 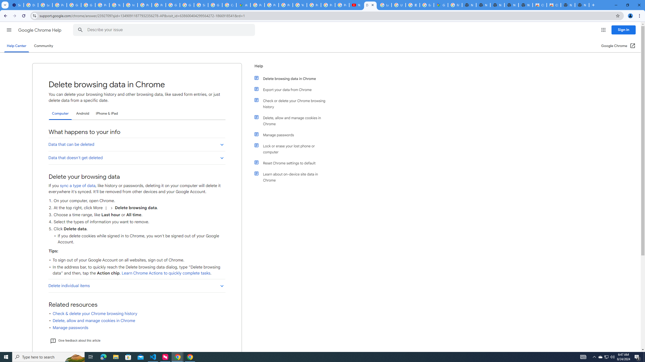 I want to click on New Tab, so click(x=582, y=5).